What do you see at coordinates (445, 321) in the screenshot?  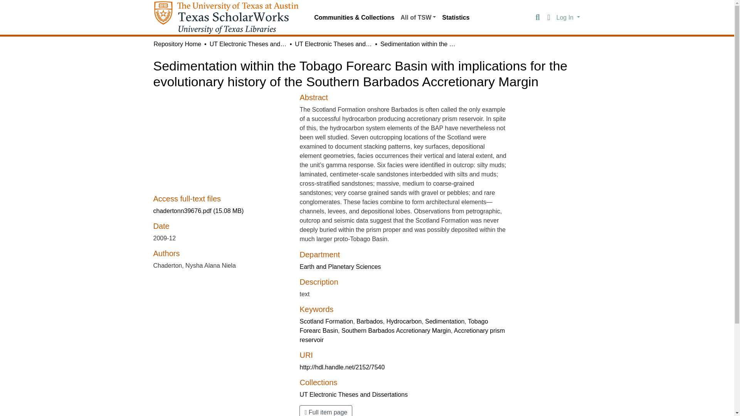 I see `Sedimentation` at bounding box center [445, 321].